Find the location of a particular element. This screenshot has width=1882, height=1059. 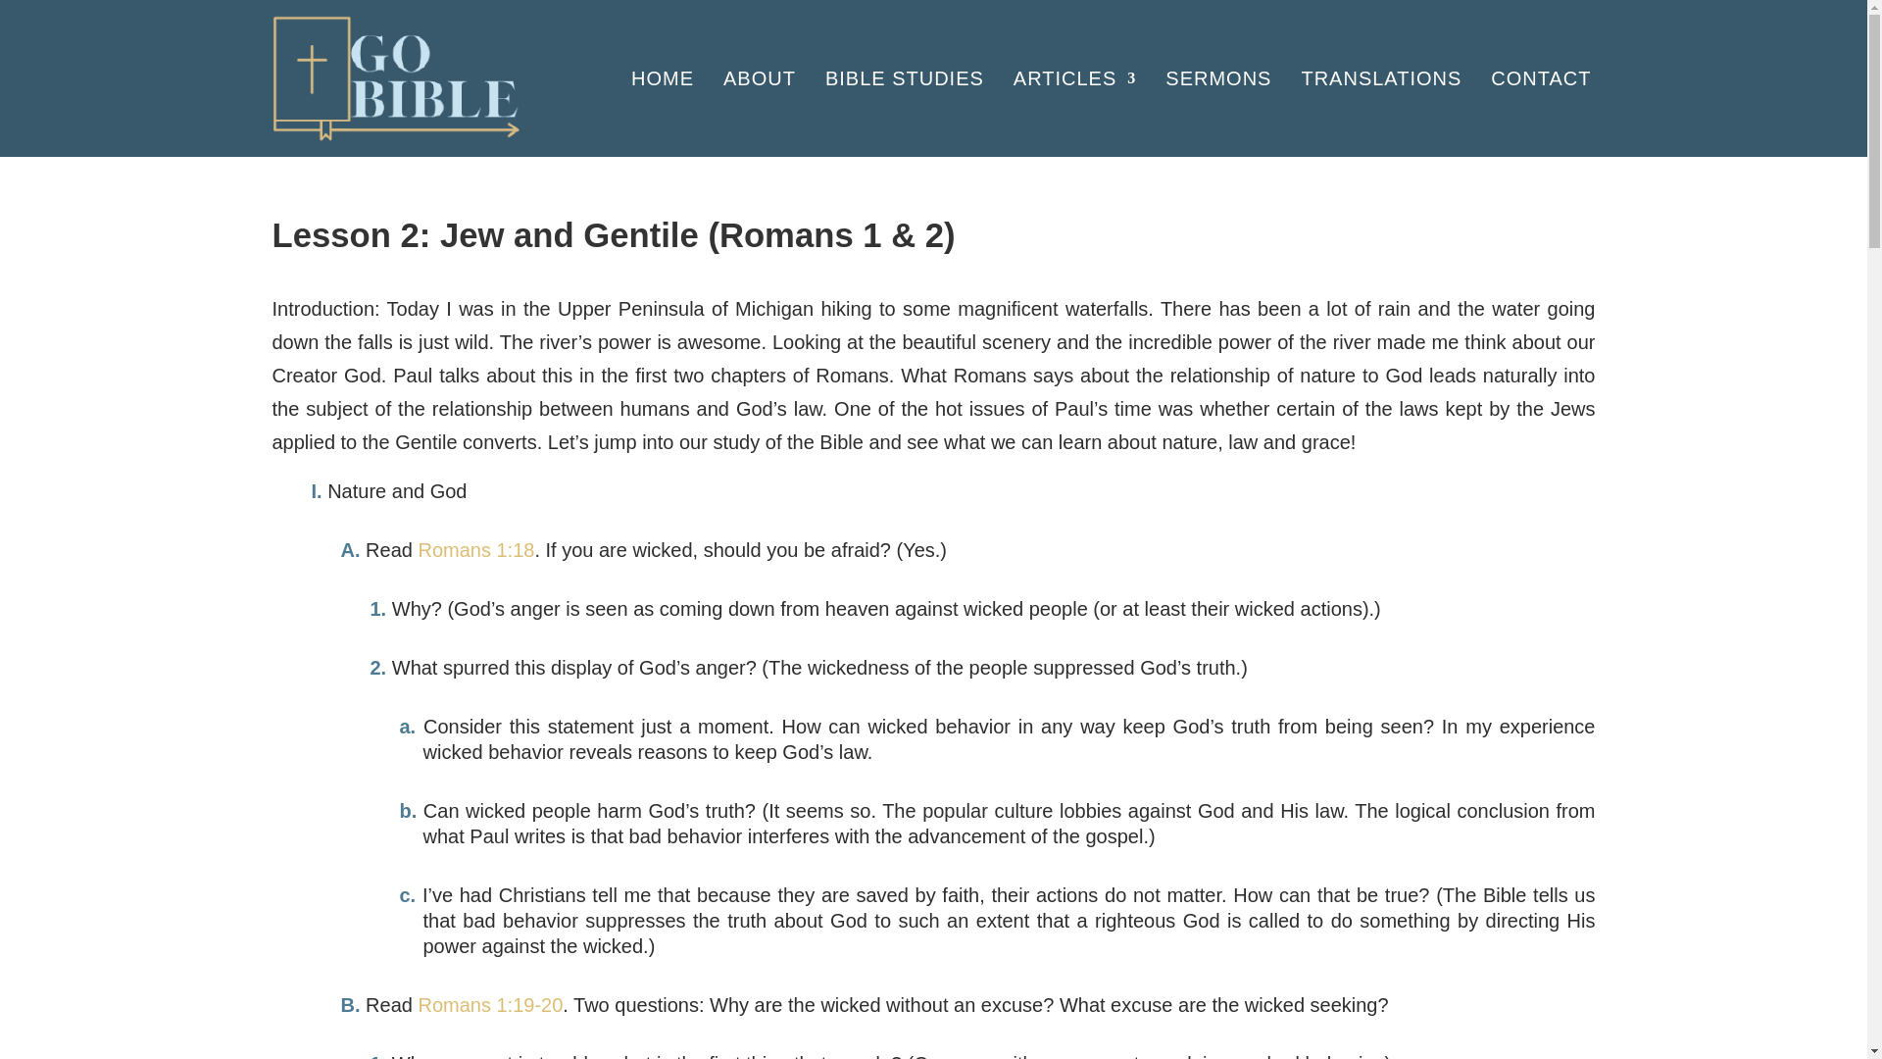

Romans 1:18 is located at coordinates (476, 549).